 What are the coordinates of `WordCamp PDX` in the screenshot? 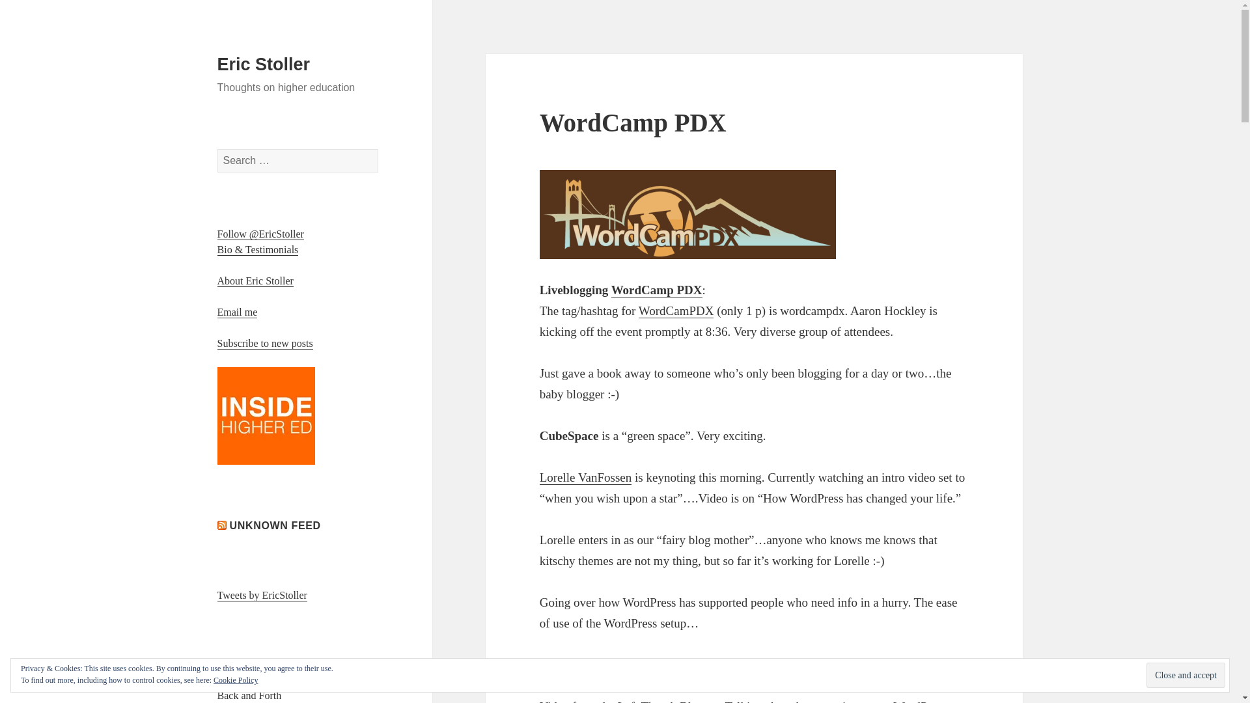 It's located at (656, 290).